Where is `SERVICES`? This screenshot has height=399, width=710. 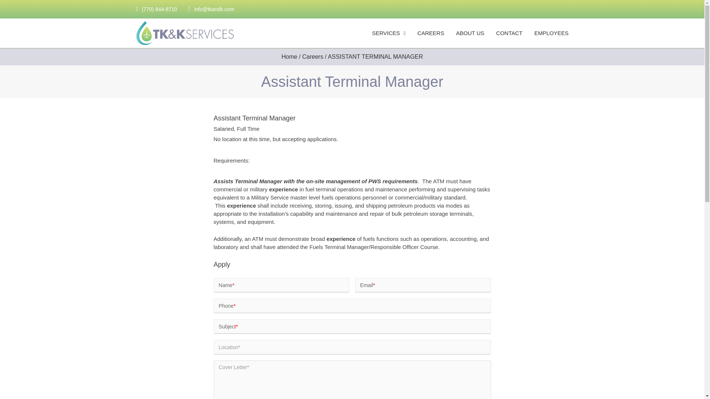
SERVICES is located at coordinates (389, 33).